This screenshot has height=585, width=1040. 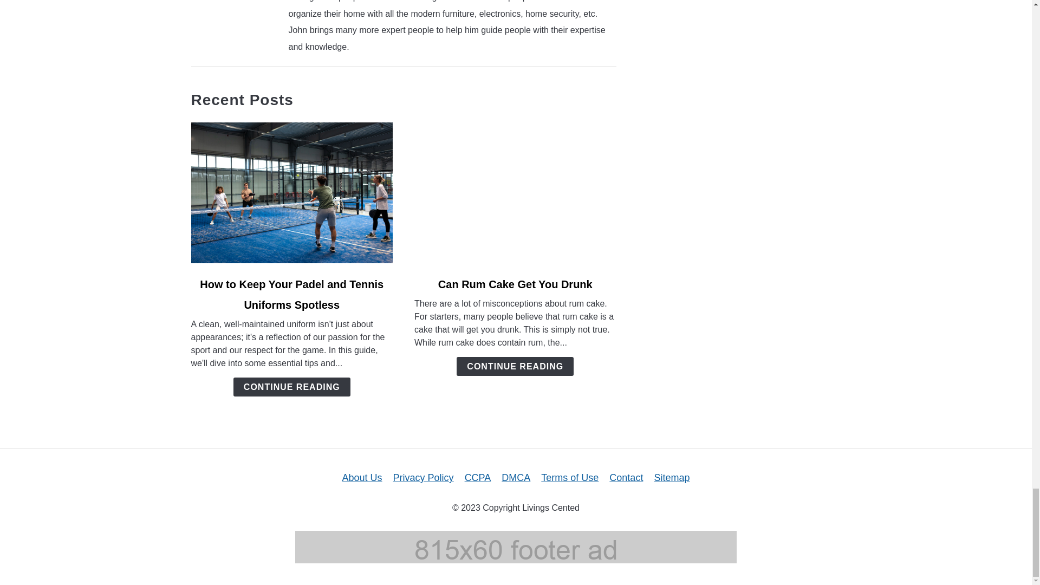 I want to click on How to Keep Your Padel and Tennis Uniforms Spotless, so click(x=291, y=295).